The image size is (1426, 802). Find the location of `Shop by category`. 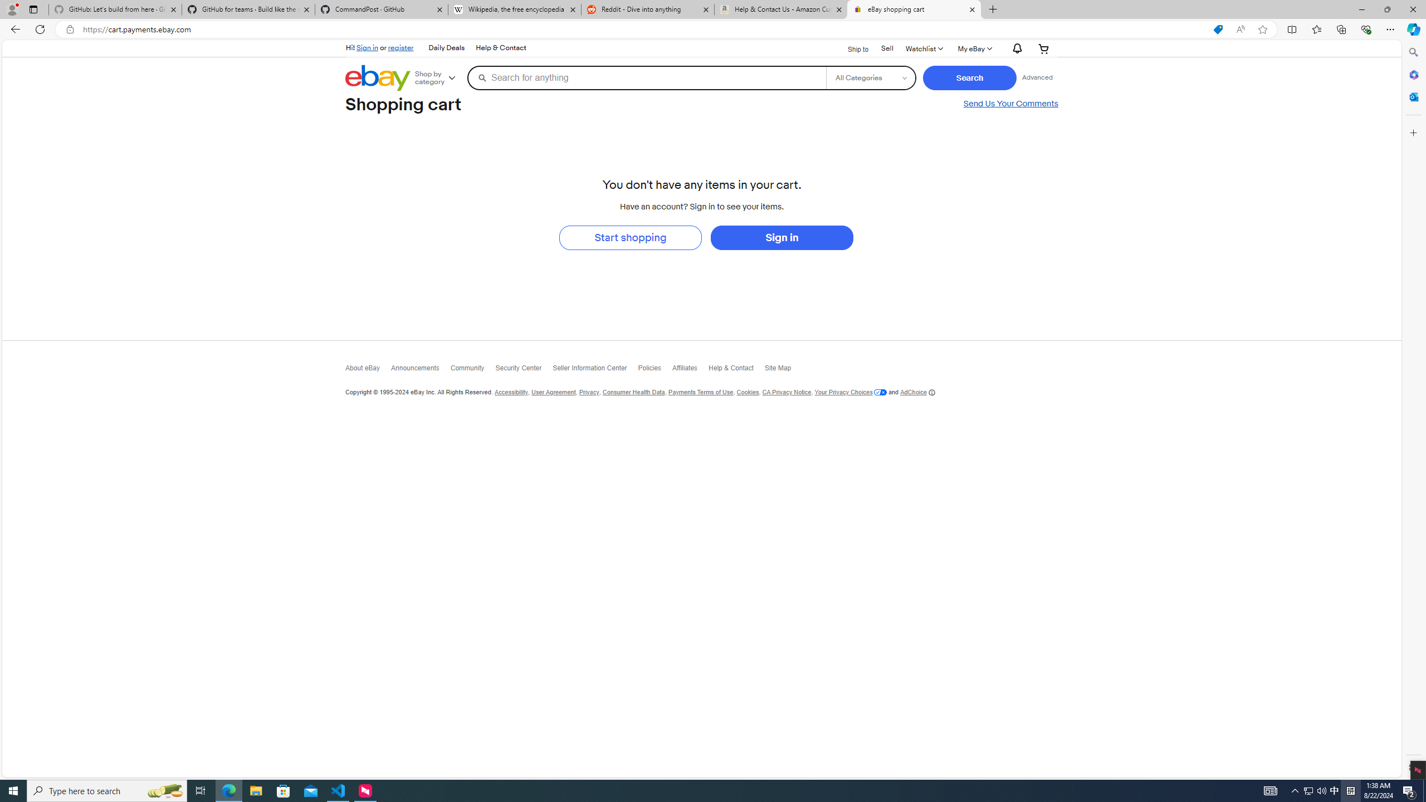

Shop by category is located at coordinates (439, 78).